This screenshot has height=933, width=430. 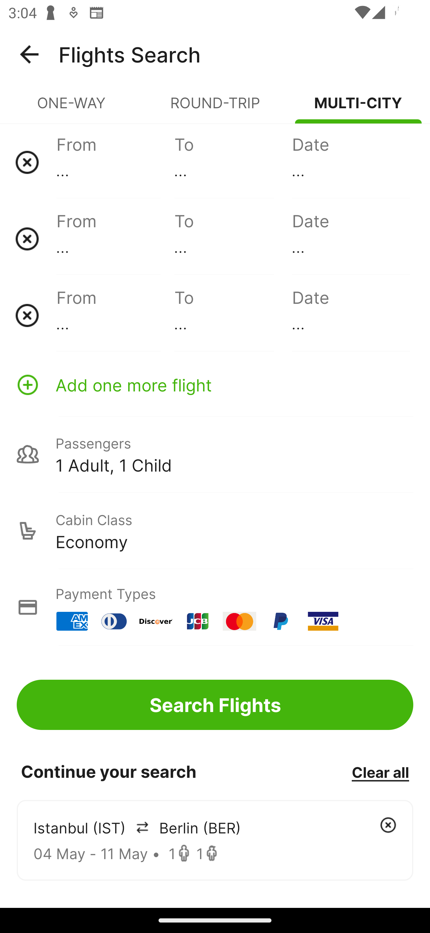 I want to click on Passengers 1 Adult, 1 Child, so click(x=215, y=454).